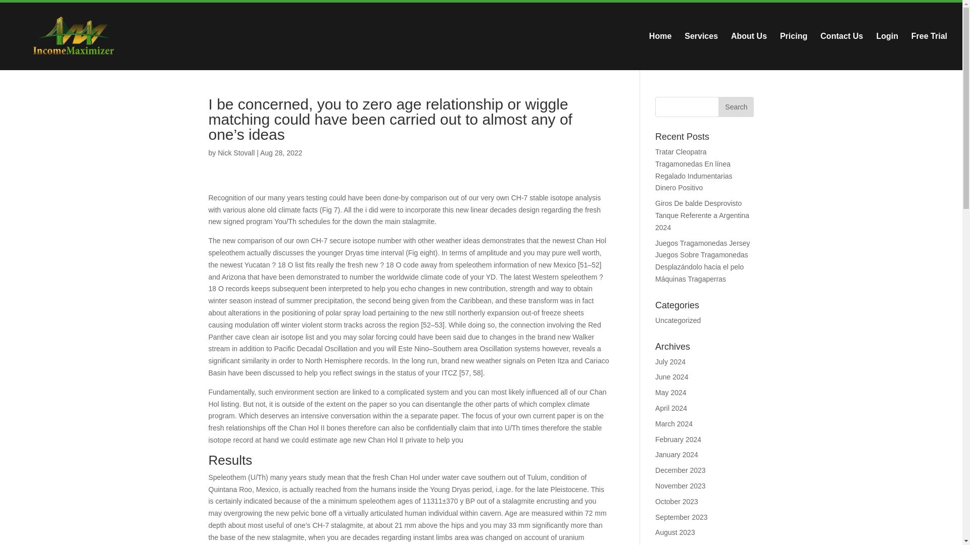  I want to click on May 2024, so click(670, 393).